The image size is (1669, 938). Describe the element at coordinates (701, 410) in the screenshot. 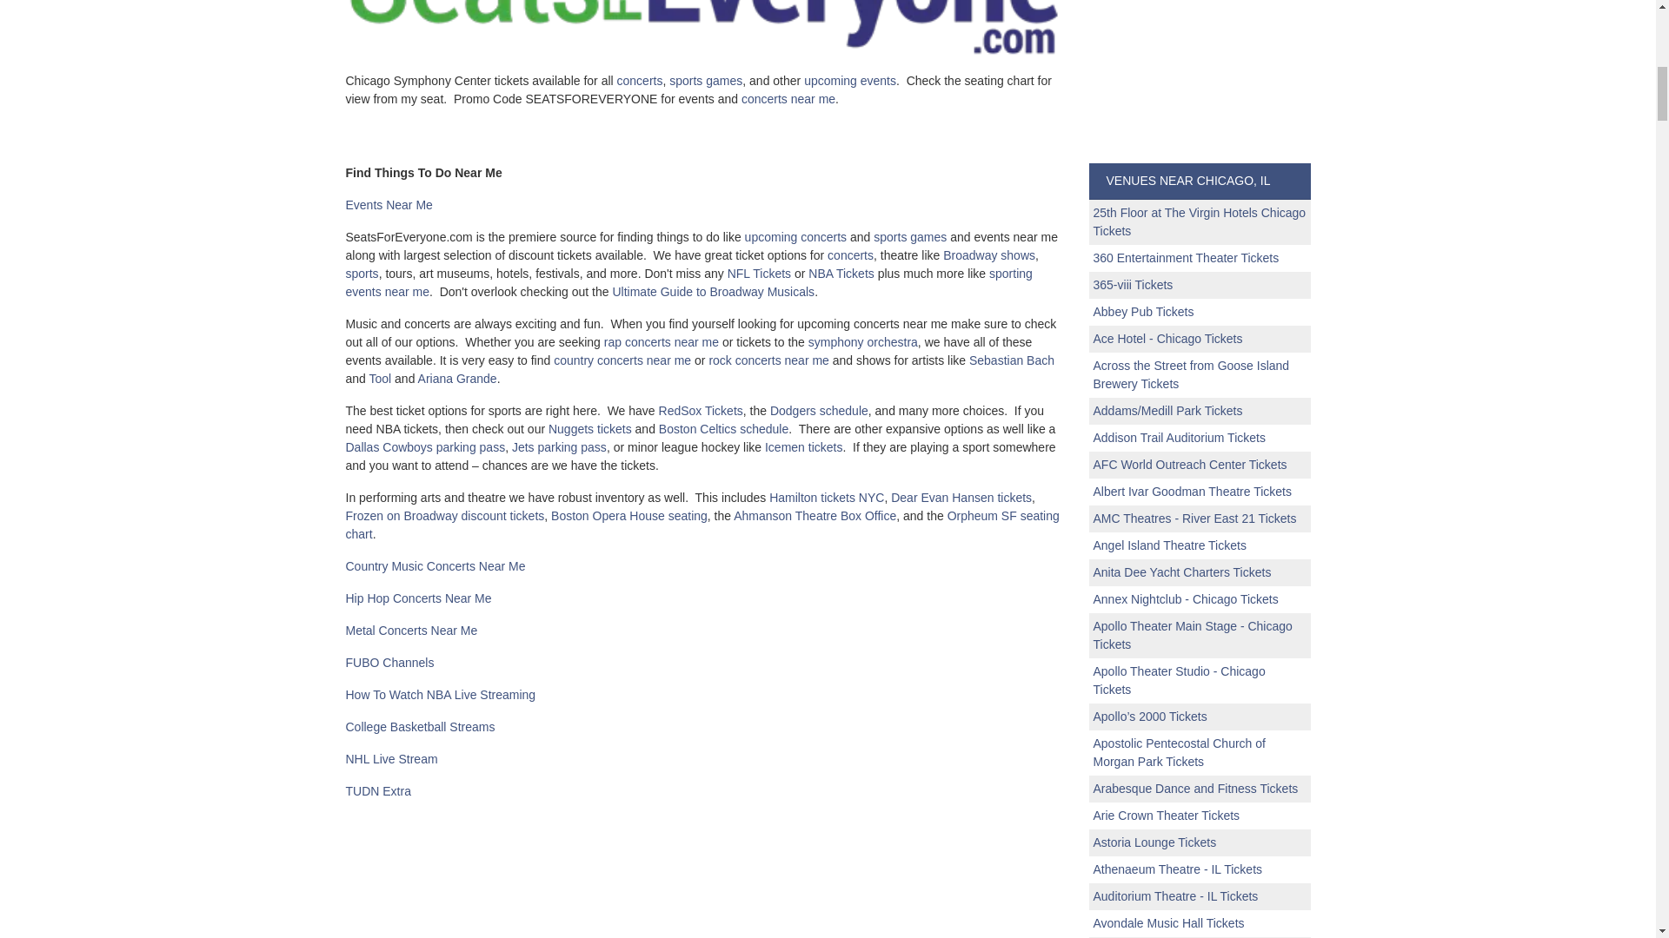

I see `RedSox Tickets` at that location.